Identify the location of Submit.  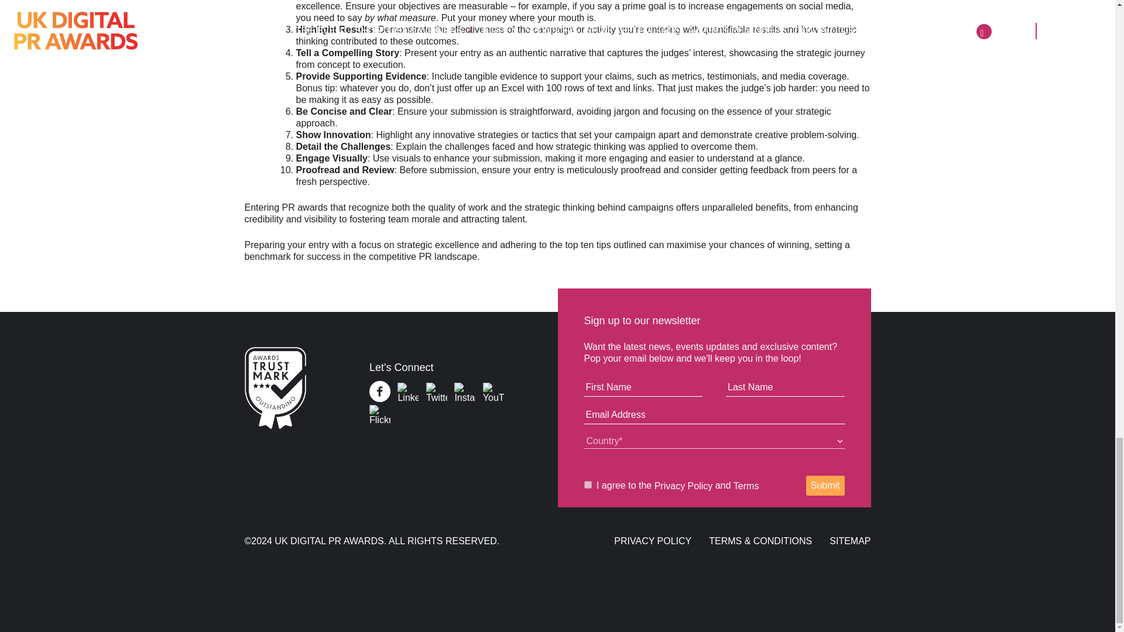
(825, 486).